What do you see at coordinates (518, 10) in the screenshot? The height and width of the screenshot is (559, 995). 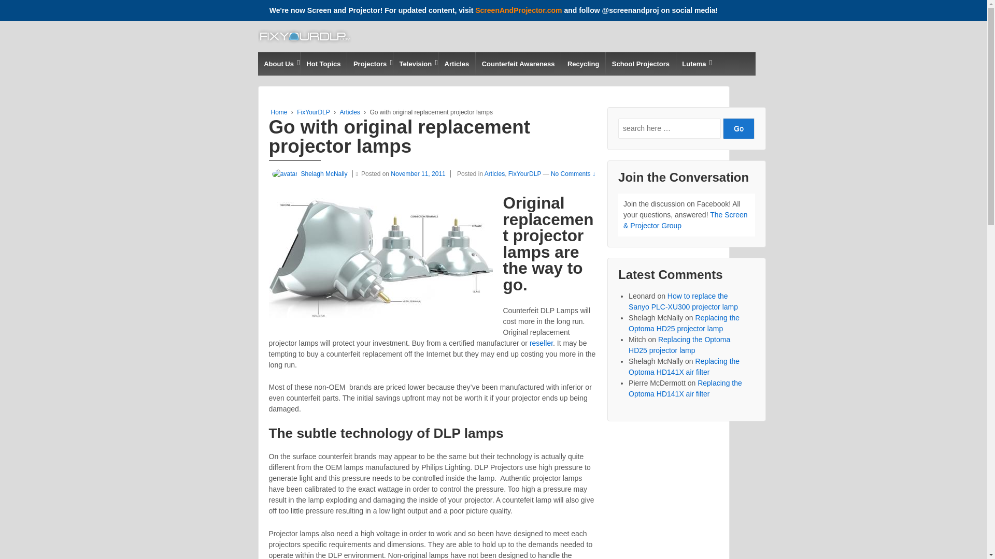 I see `ScreenAndProjector.com` at bounding box center [518, 10].